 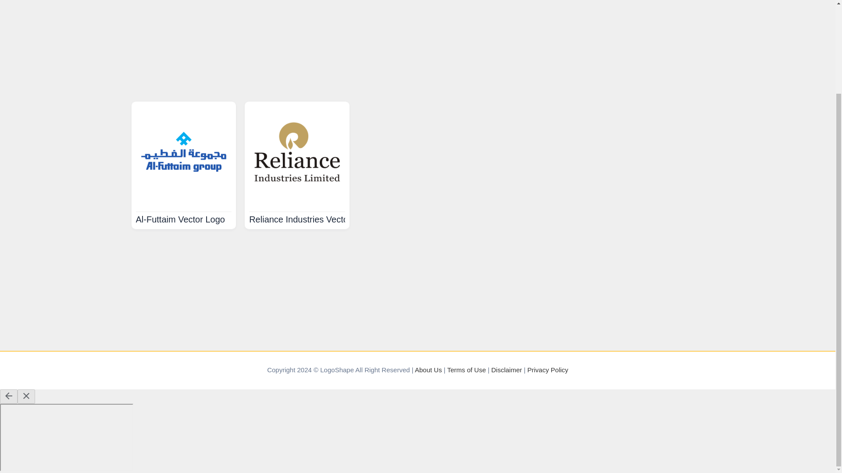 What do you see at coordinates (466, 370) in the screenshot?
I see `Terms of Use` at bounding box center [466, 370].